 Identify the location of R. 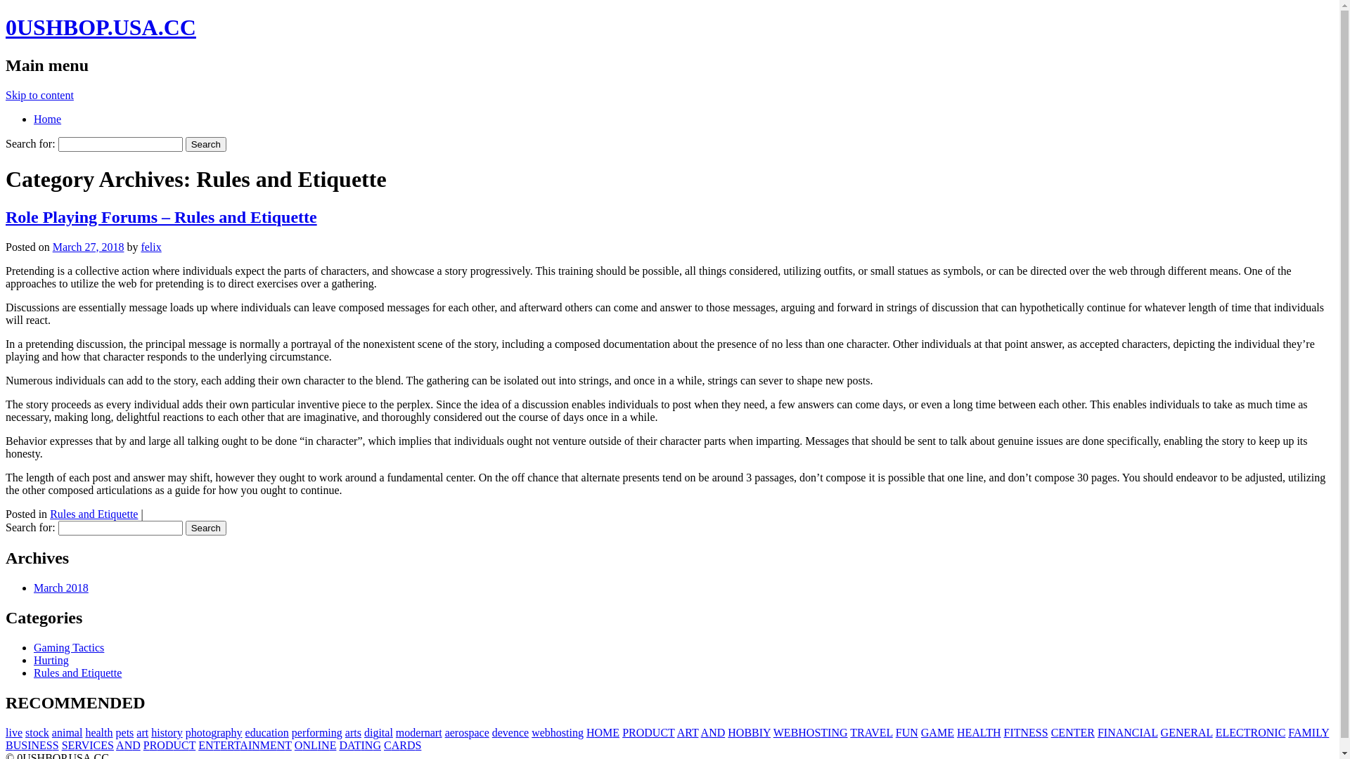
(77, 745).